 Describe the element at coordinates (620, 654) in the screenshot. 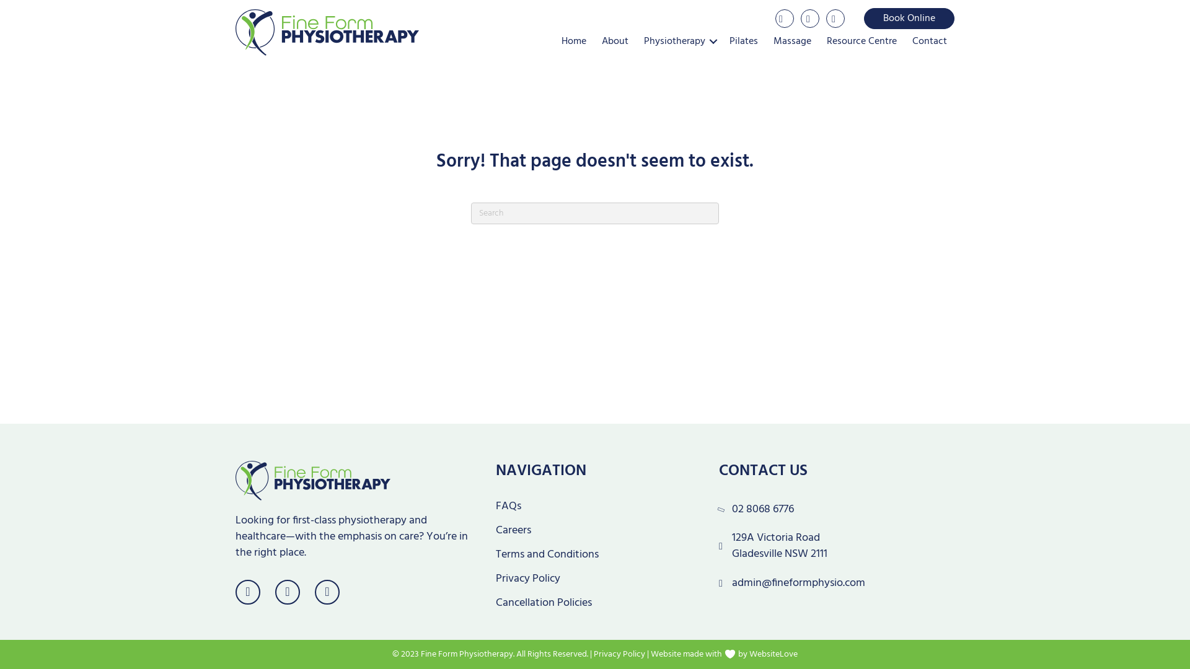

I see `Privacy Policy` at that location.